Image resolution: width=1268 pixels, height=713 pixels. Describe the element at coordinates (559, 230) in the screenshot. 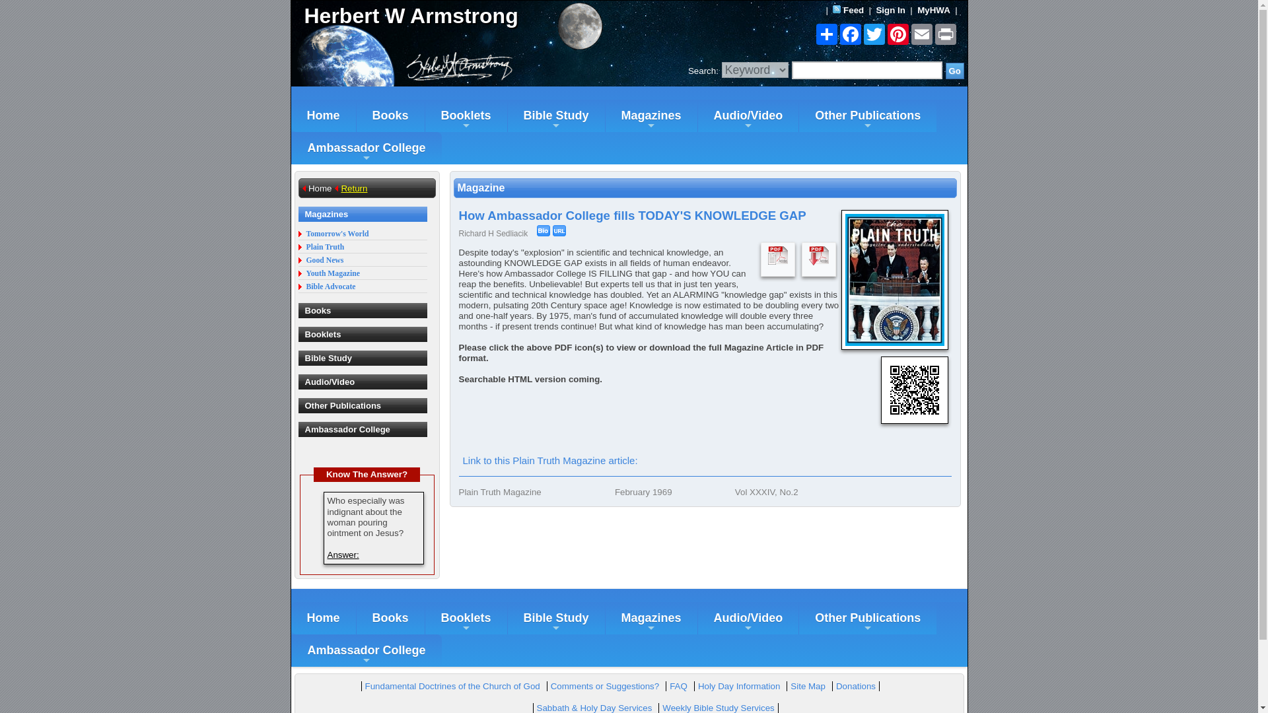

I see `Click here to link to this Plain Truth Magazine article.` at that location.